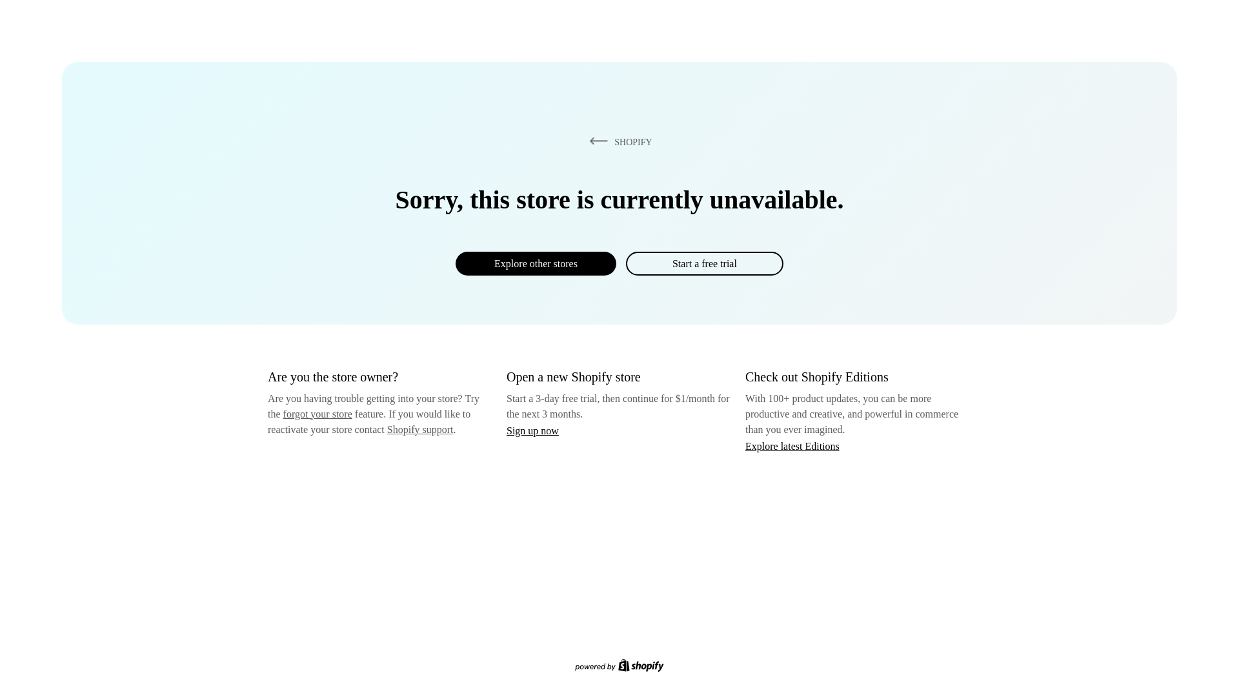 This screenshot has height=697, width=1239. What do you see at coordinates (618, 141) in the screenshot?
I see `SHOPIFY` at bounding box center [618, 141].